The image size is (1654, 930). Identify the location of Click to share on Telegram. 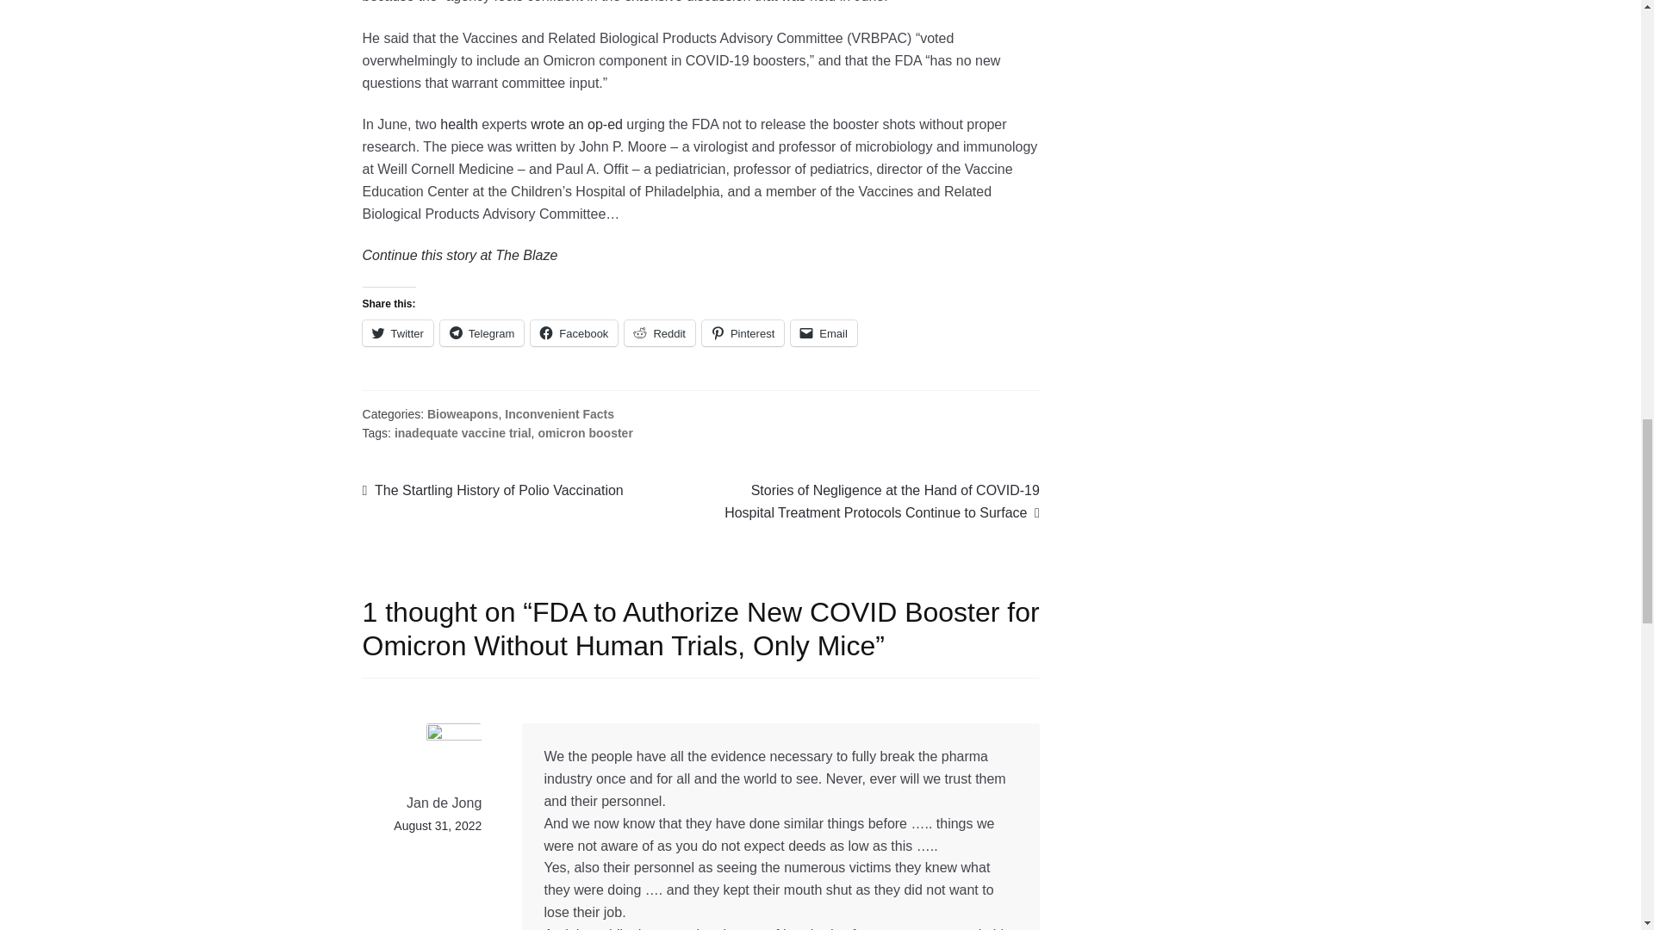
(482, 332).